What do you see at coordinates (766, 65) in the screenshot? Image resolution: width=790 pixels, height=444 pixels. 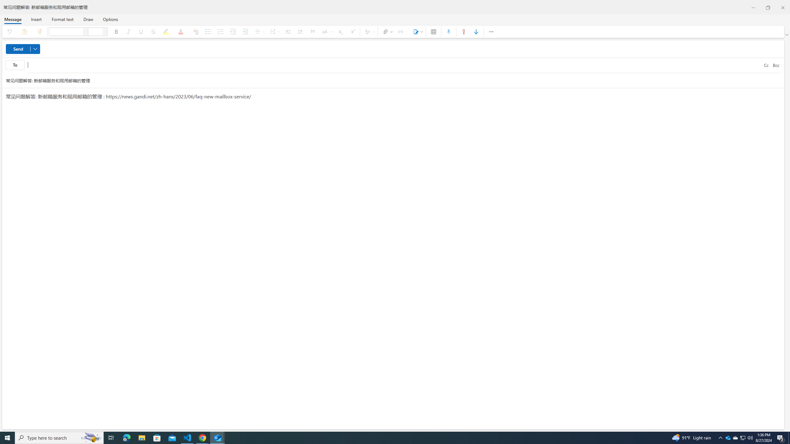 I see `Cc` at bounding box center [766, 65].